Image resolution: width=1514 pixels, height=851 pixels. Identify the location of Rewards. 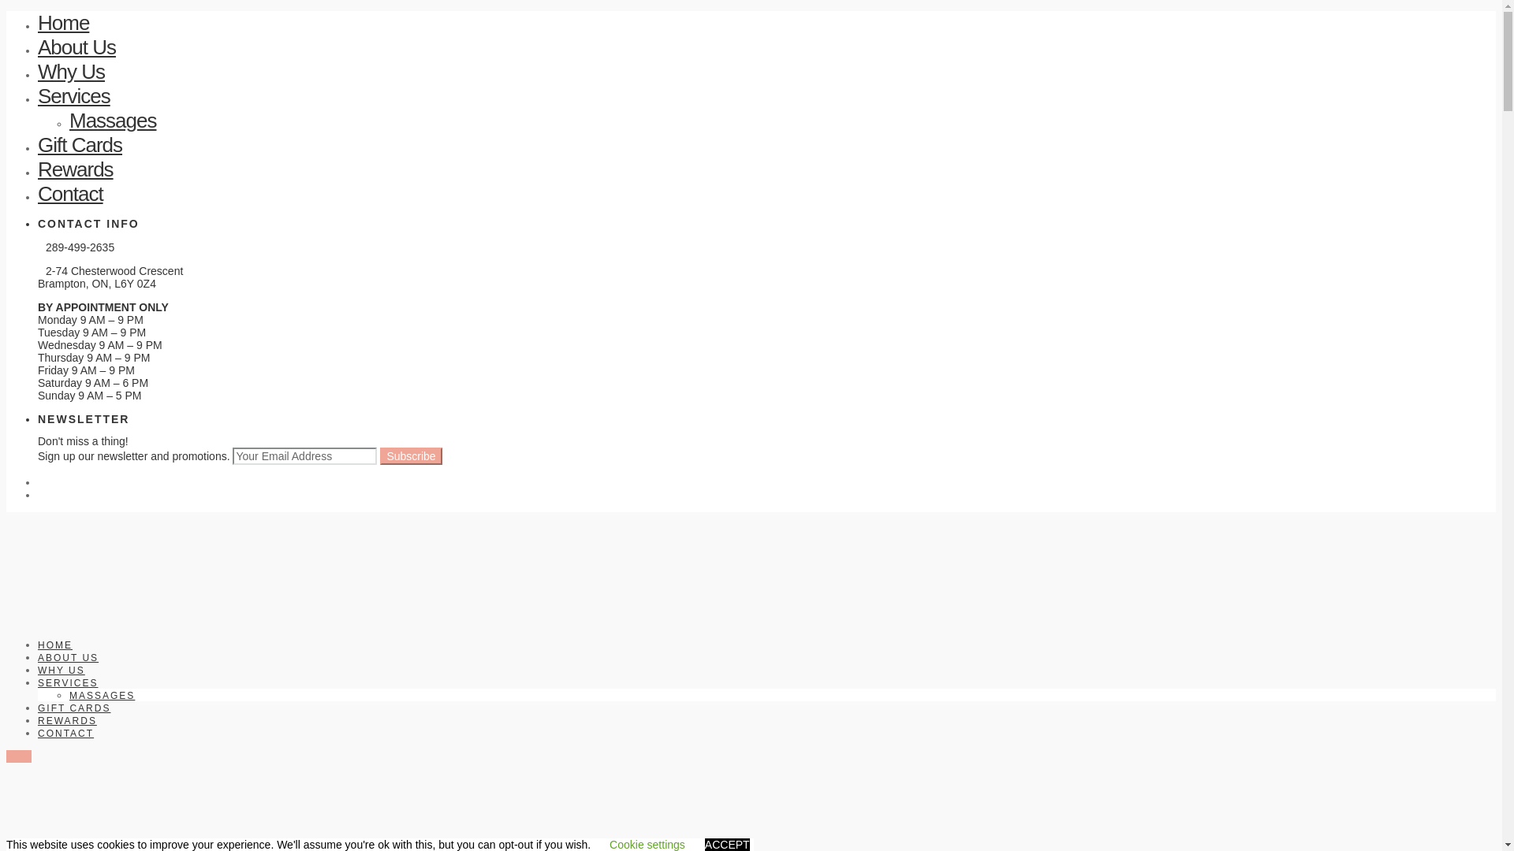
(76, 169).